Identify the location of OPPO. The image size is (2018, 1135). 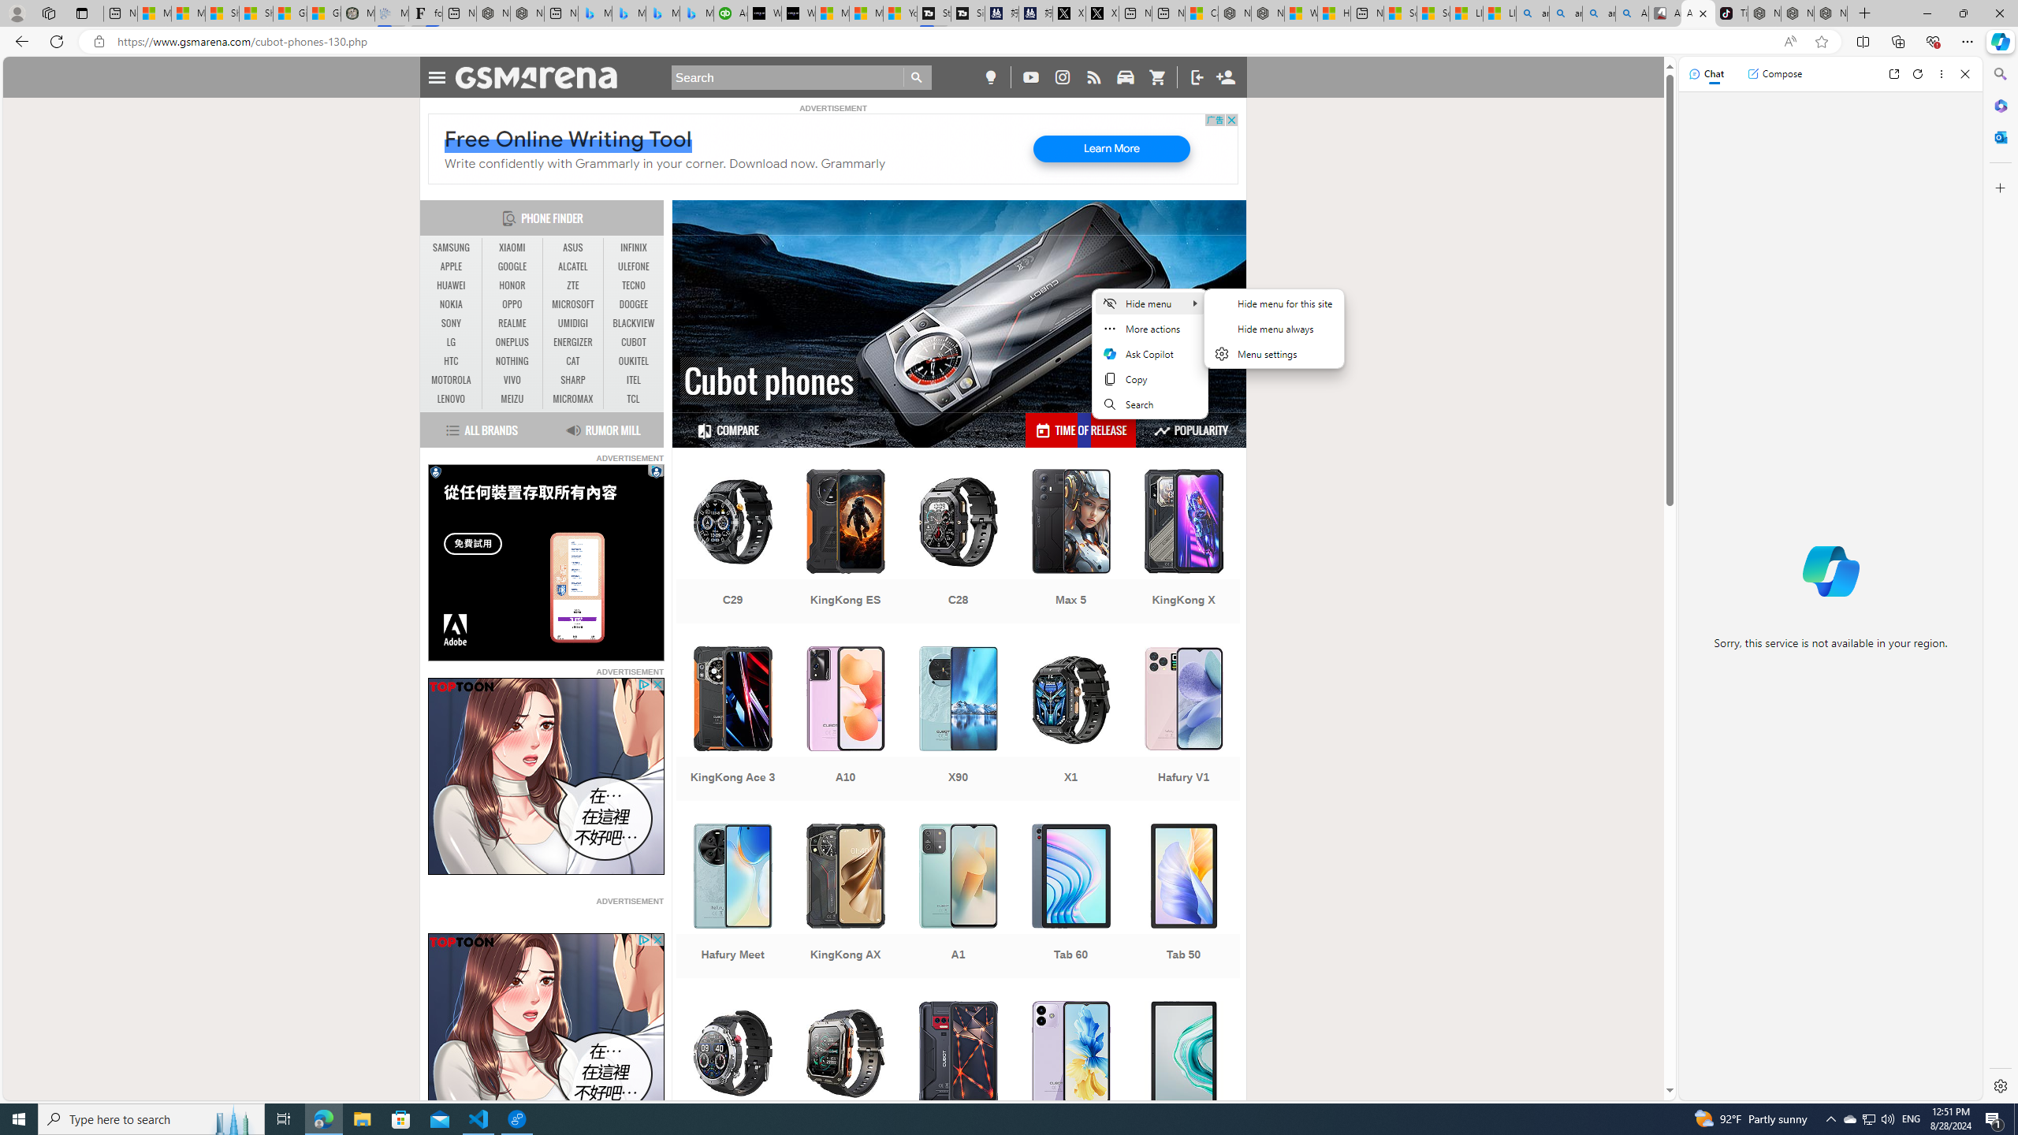
(512, 305).